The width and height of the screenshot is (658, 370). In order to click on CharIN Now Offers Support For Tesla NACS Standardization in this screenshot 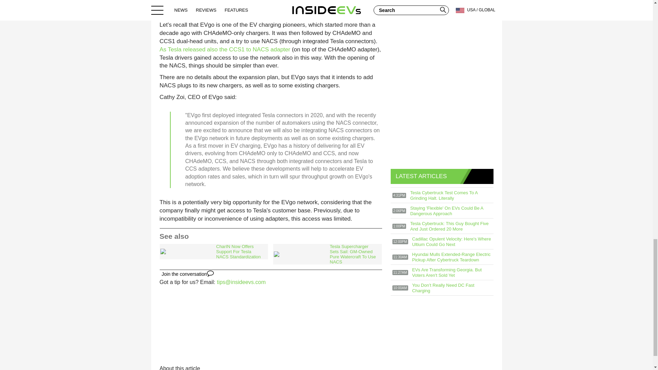, I will do `click(214, 251)`.